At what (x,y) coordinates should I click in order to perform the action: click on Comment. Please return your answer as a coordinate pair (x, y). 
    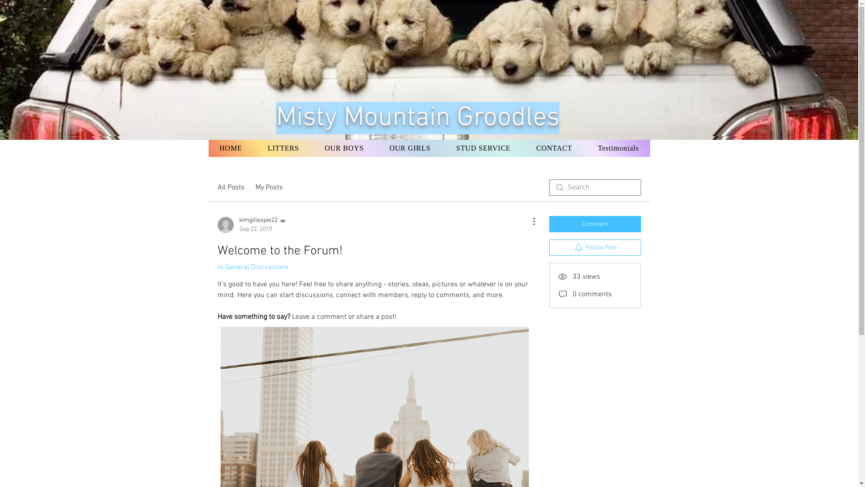
    Looking at the image, I should click on (595, 224).